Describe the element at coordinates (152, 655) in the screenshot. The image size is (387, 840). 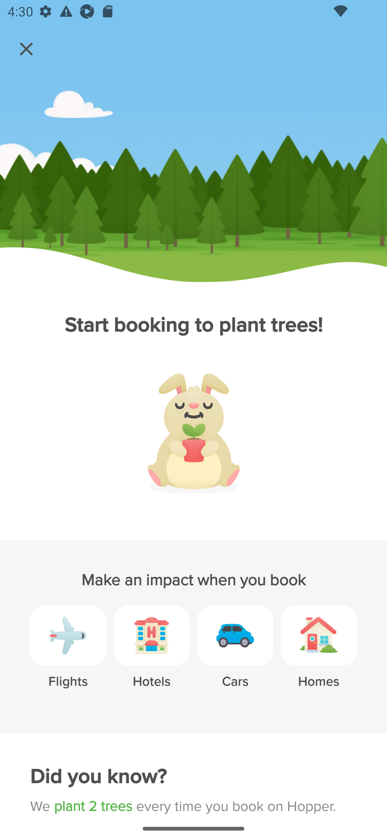
I see `Hotels` at that location.